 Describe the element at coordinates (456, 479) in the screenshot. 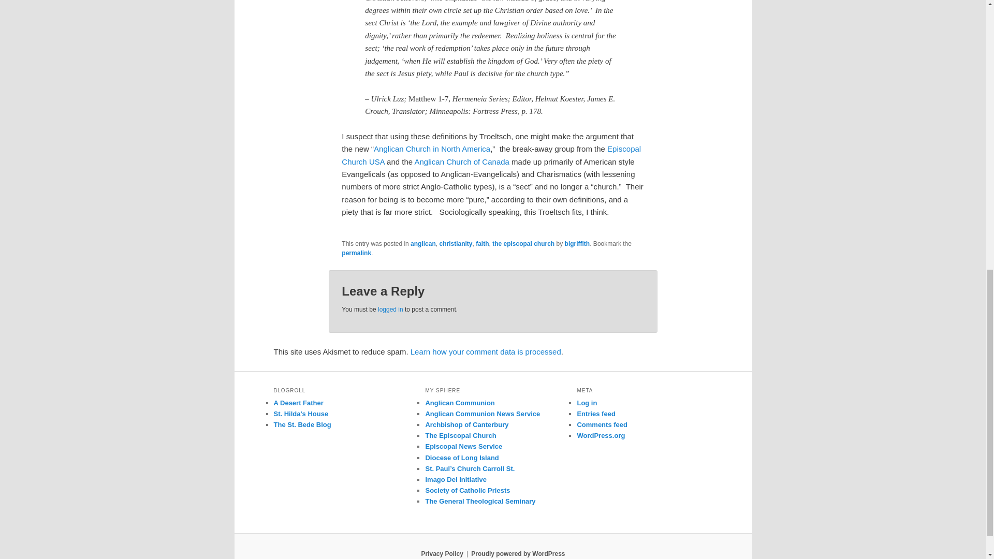

I see `Imago Dei Initiative` at that location.